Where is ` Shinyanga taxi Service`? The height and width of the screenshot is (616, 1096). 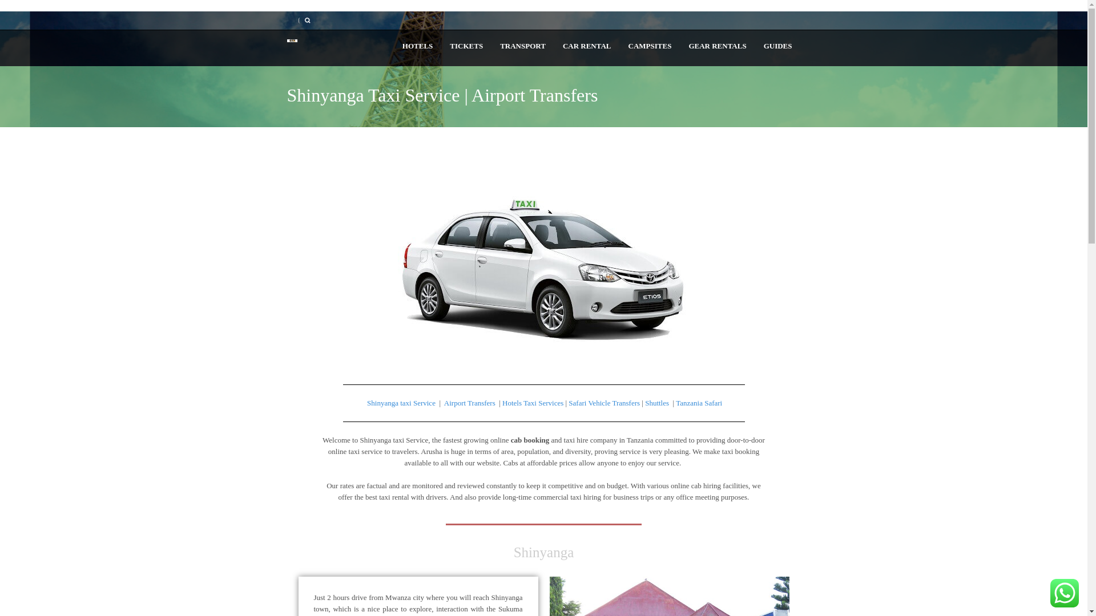
 Shinyanga taxi Service is located at coordinates (400, 403).